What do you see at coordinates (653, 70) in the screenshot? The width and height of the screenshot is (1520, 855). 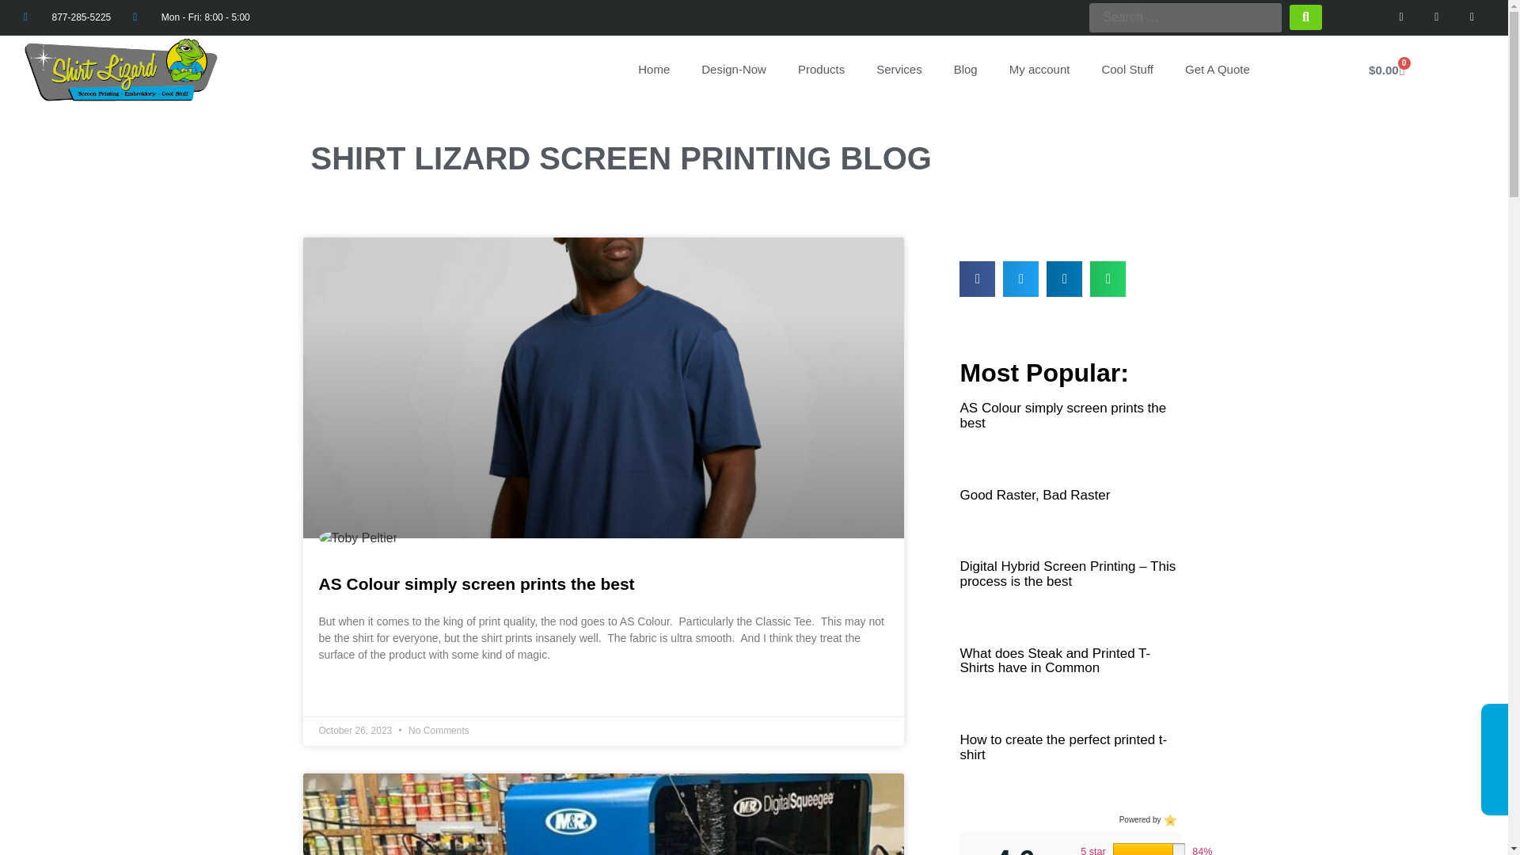 I see `Home` at bounding box center [653, 70].